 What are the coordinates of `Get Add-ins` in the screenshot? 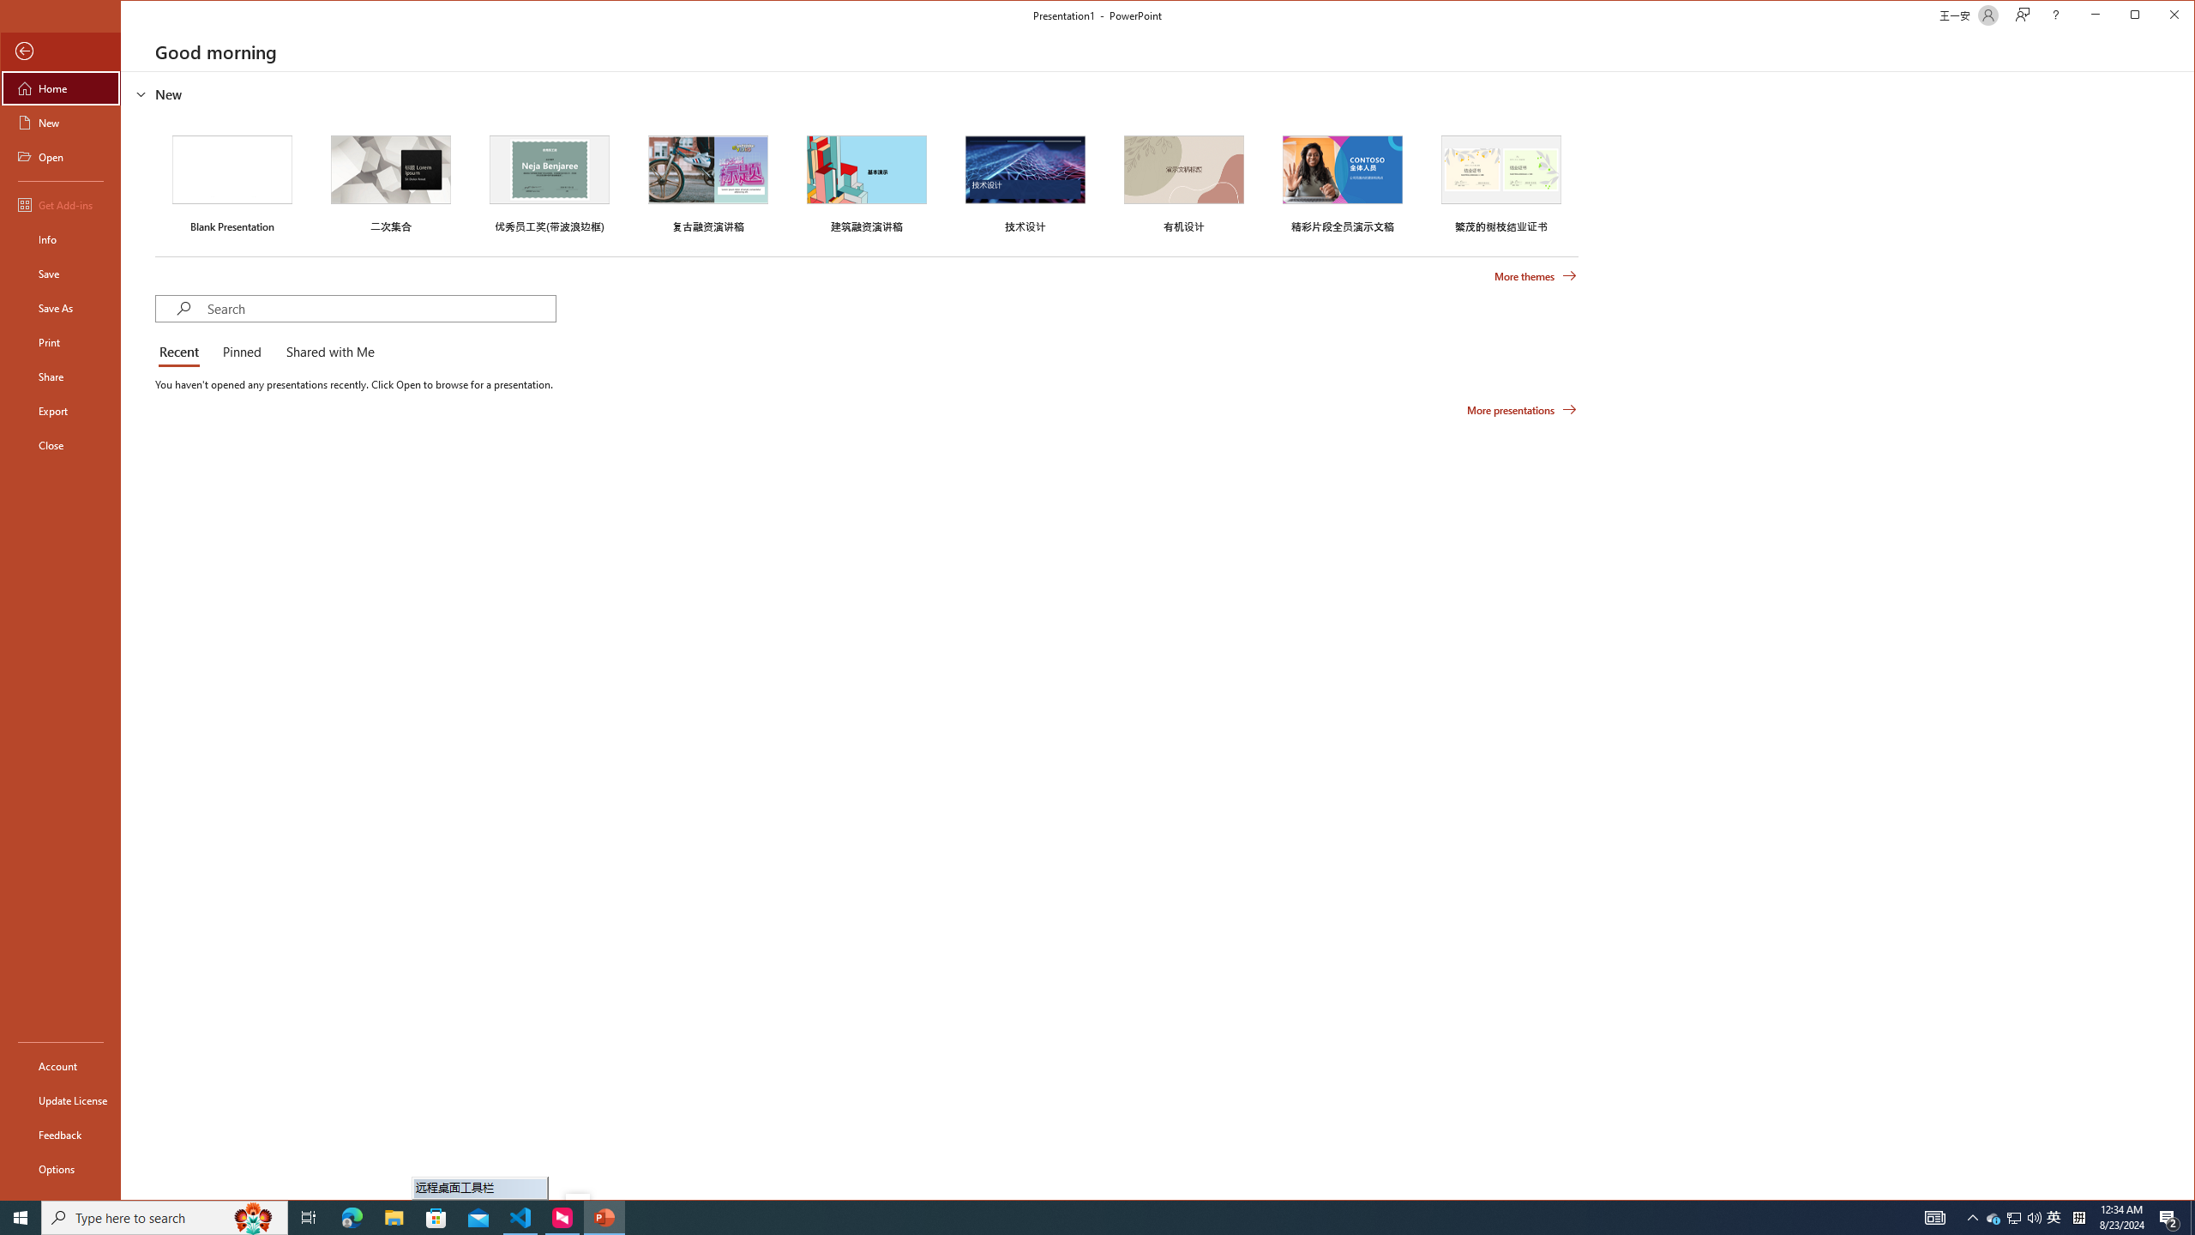 It's located at (60, 204).